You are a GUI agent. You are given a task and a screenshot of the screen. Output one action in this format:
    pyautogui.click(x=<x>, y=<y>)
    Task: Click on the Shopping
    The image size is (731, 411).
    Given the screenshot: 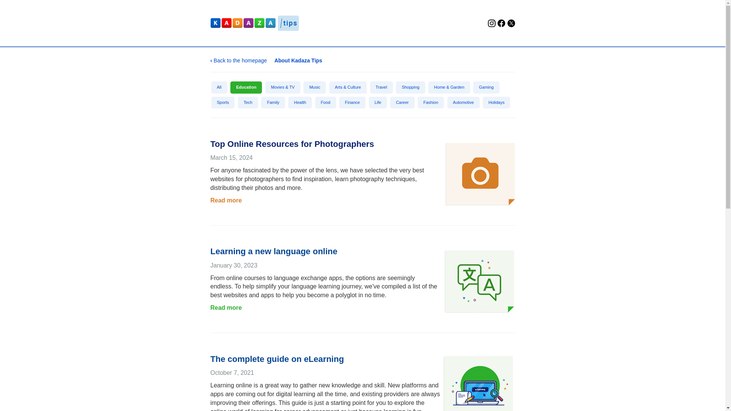 What is the action you would take?
    pyautogui.click(x=410, y=88)
    